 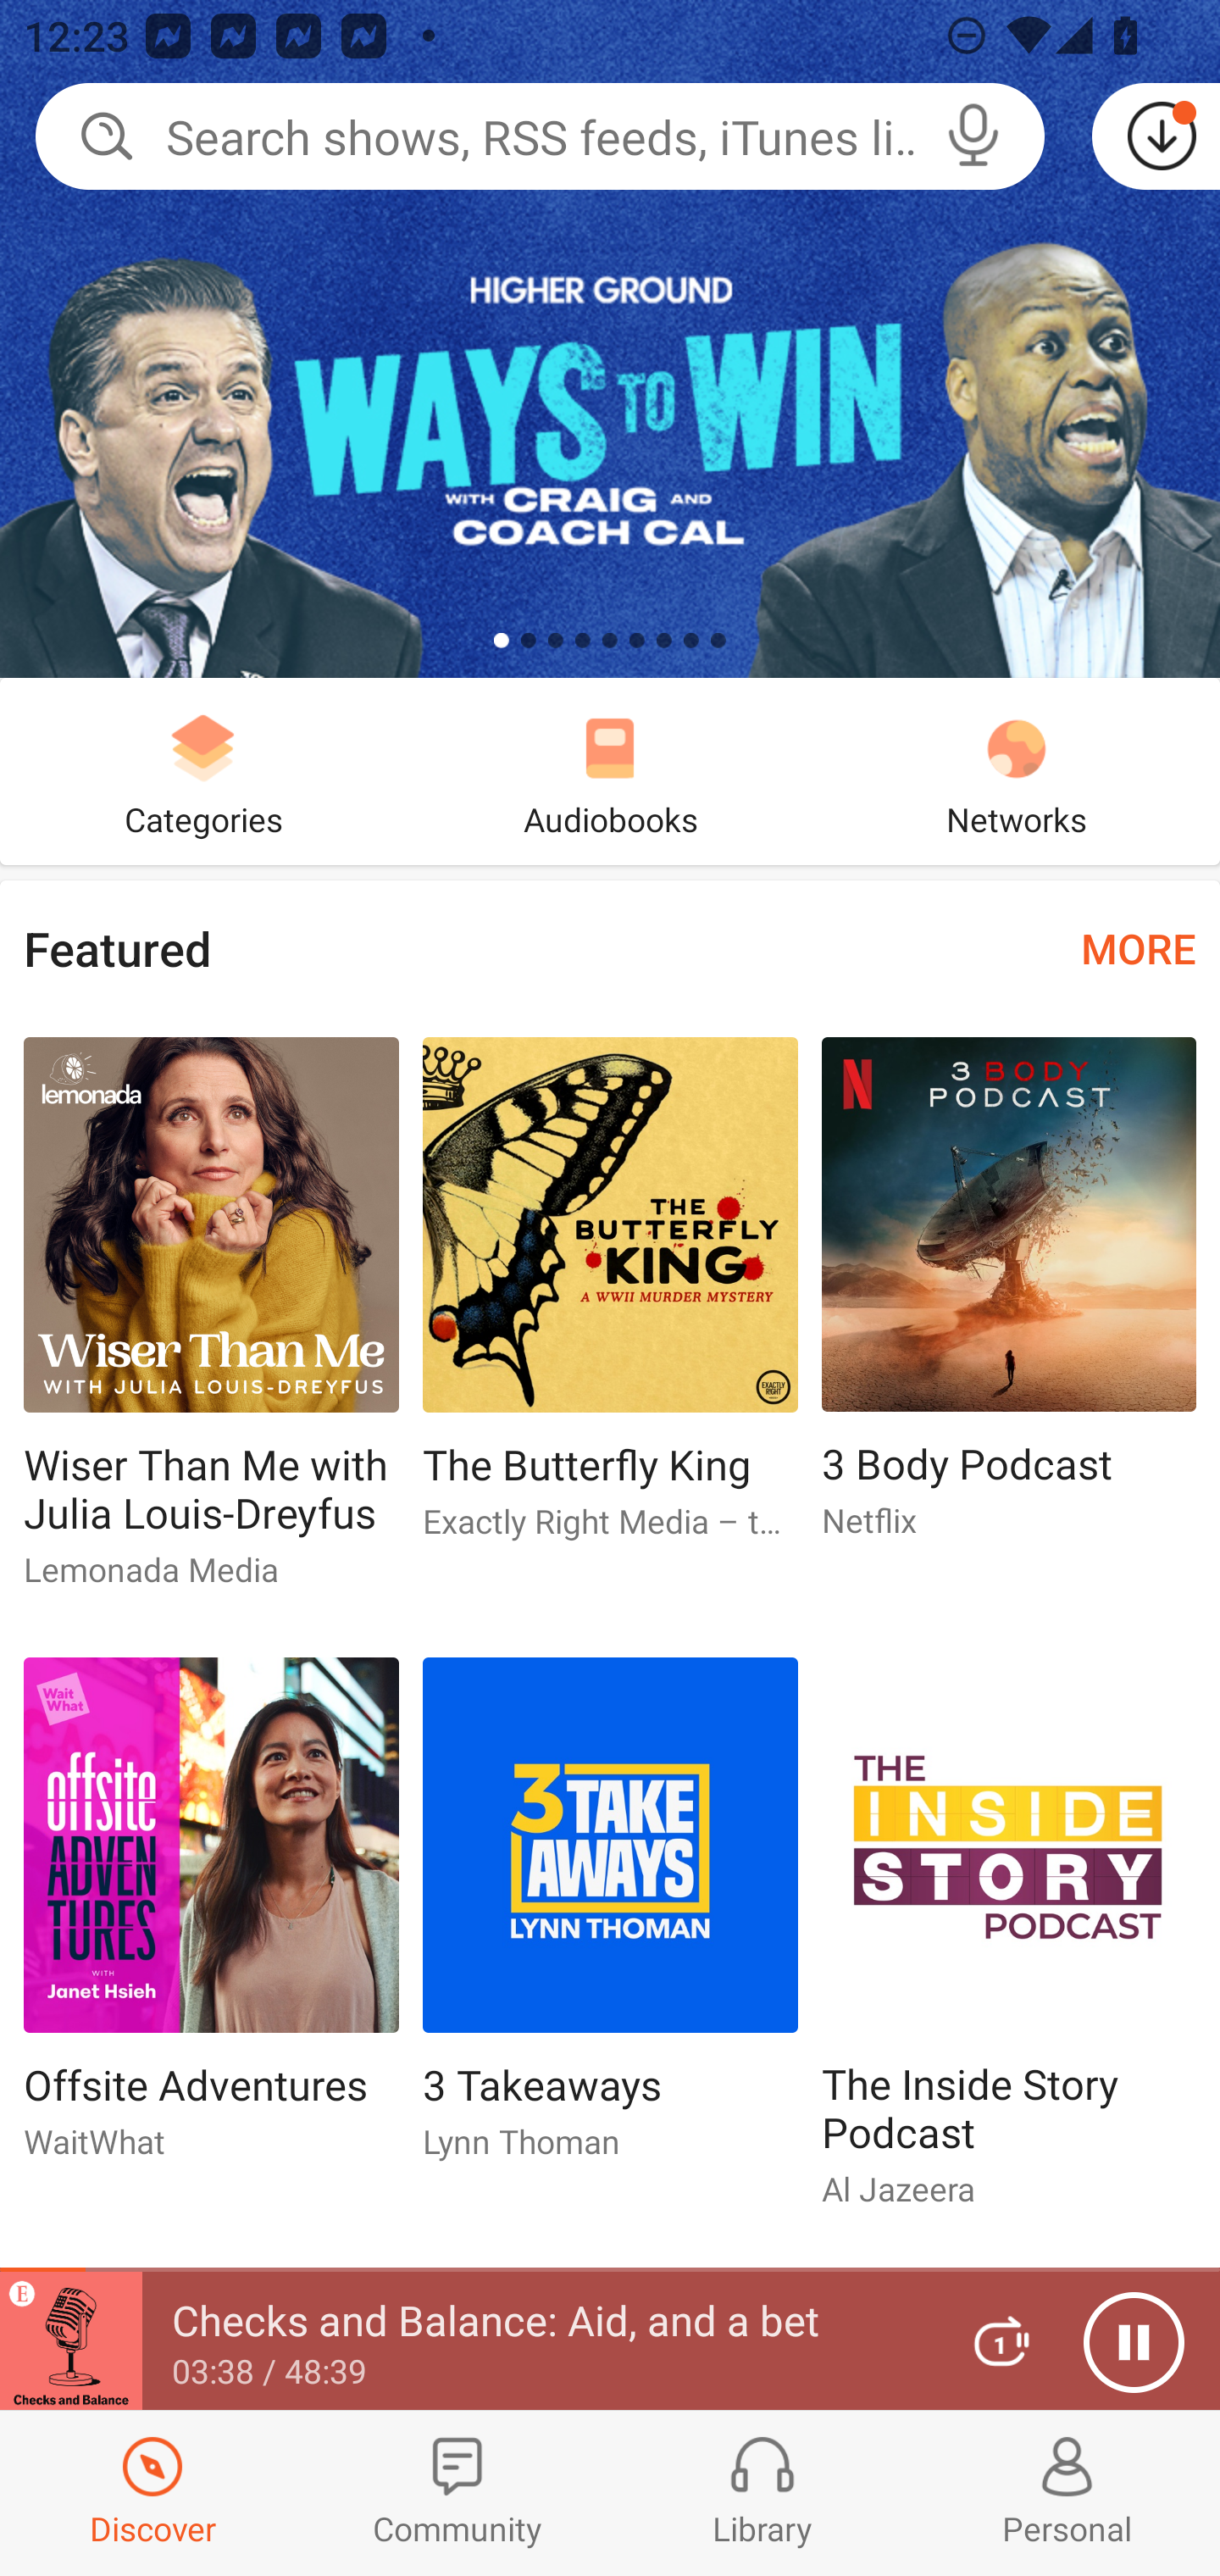 What do you see at coordinates (1139, 947) in the screenshot?
I see `MORE` at bounding box center [1139, 947].